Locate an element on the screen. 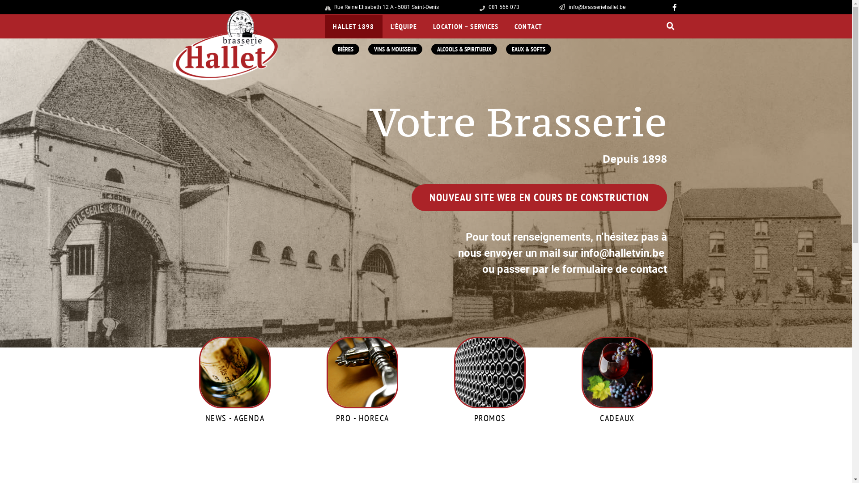 This screenshot has height=483, width=859. NOUVEAU SITE WEB EN COURS DE CONSTRUCTION is located at coordinates (540, 198).